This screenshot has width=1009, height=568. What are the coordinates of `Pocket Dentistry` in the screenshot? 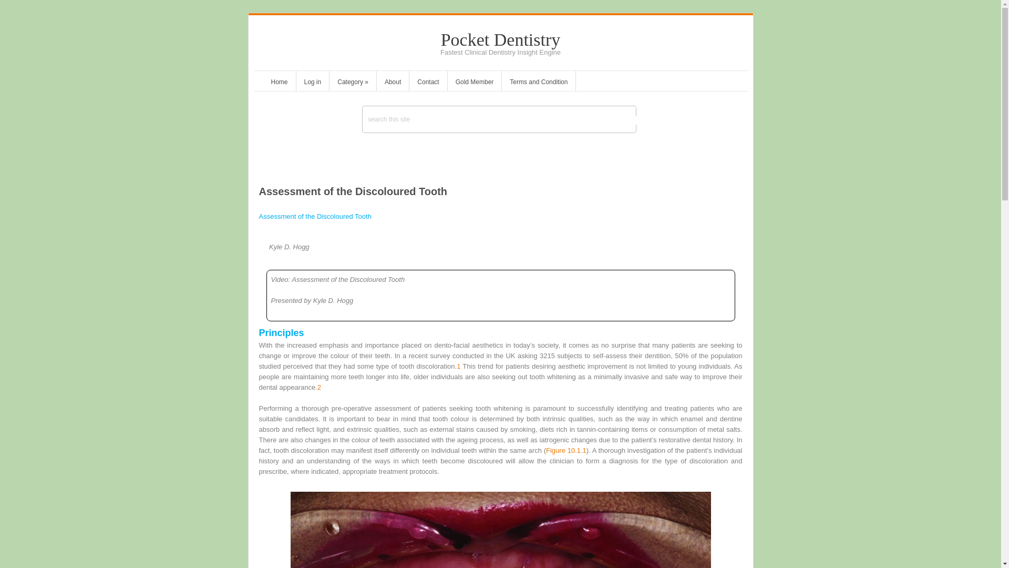 It's located at (501, 39).